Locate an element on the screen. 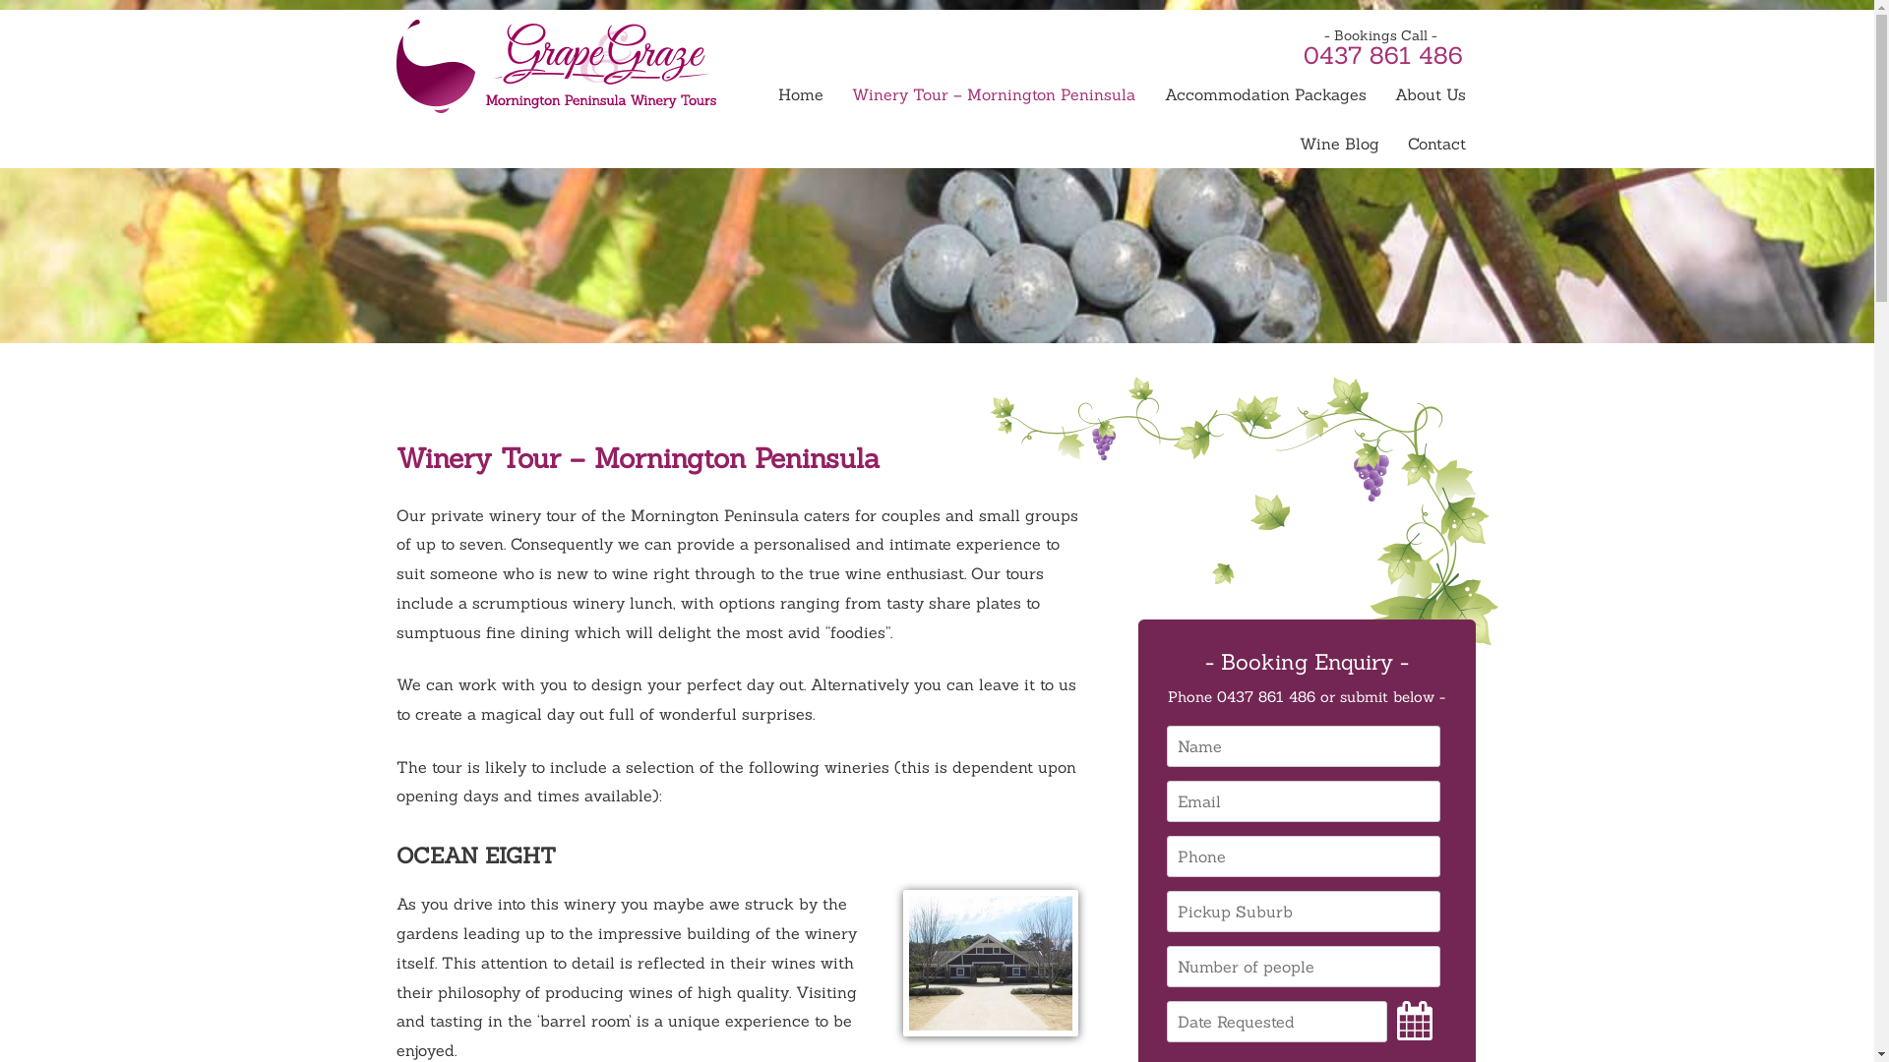  About Us is located at coordinates (1431, 94).